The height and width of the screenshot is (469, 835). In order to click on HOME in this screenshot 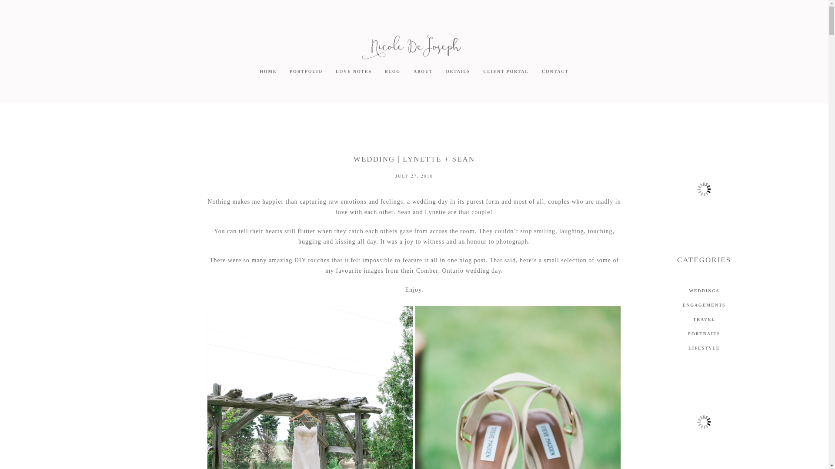, I will do `click(268, 71)`.